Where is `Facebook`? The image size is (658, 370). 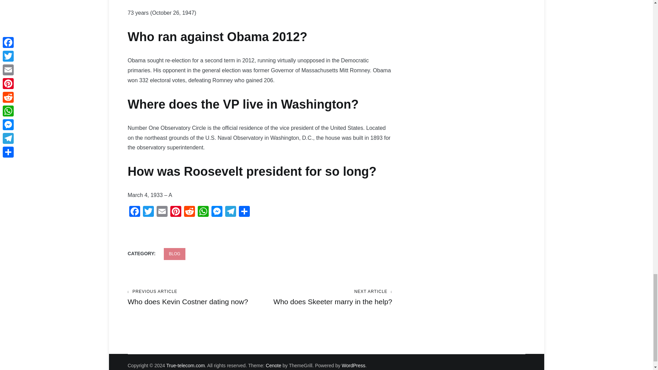
Facebook is located at coordinates (134, 212).